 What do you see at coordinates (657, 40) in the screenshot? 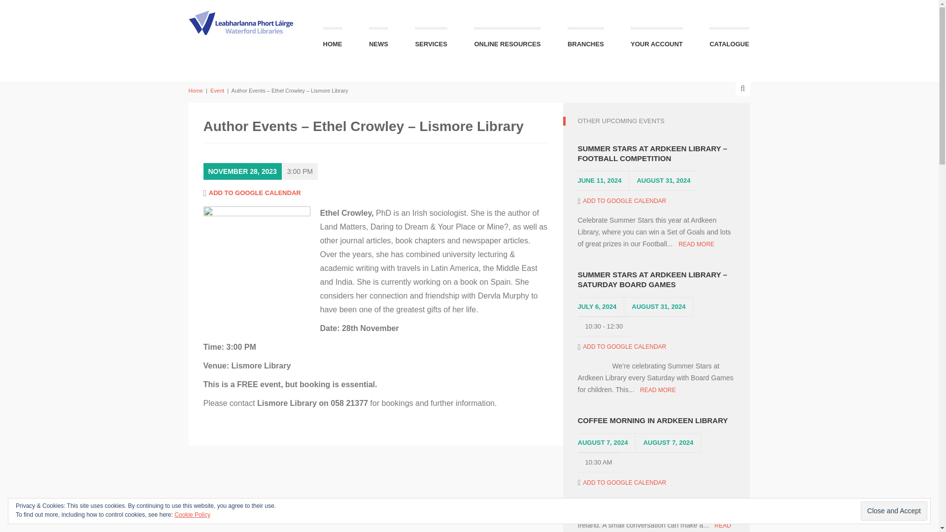
I see `YOUR ACCOUNT` at bounding box center [657, 40].